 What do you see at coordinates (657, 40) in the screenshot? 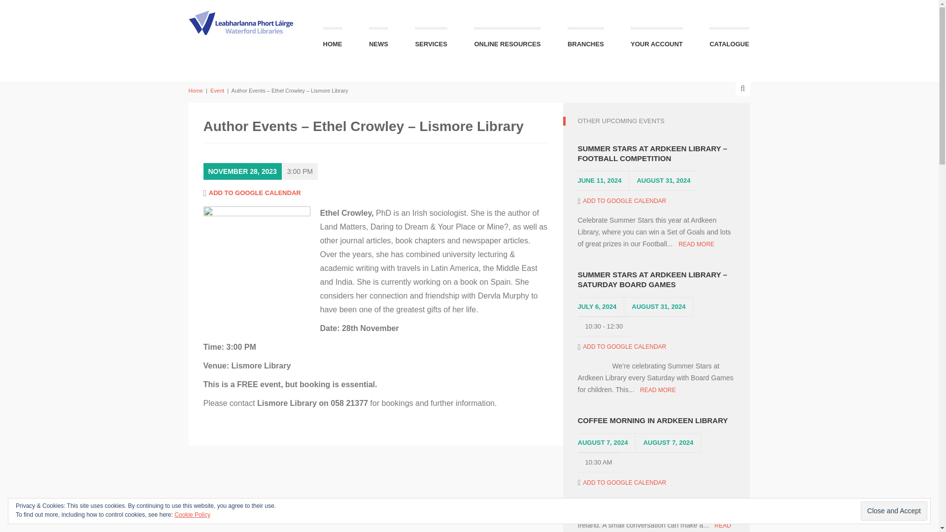
I see `YOUR ACCOUNT` at bounding box center [657, 40].